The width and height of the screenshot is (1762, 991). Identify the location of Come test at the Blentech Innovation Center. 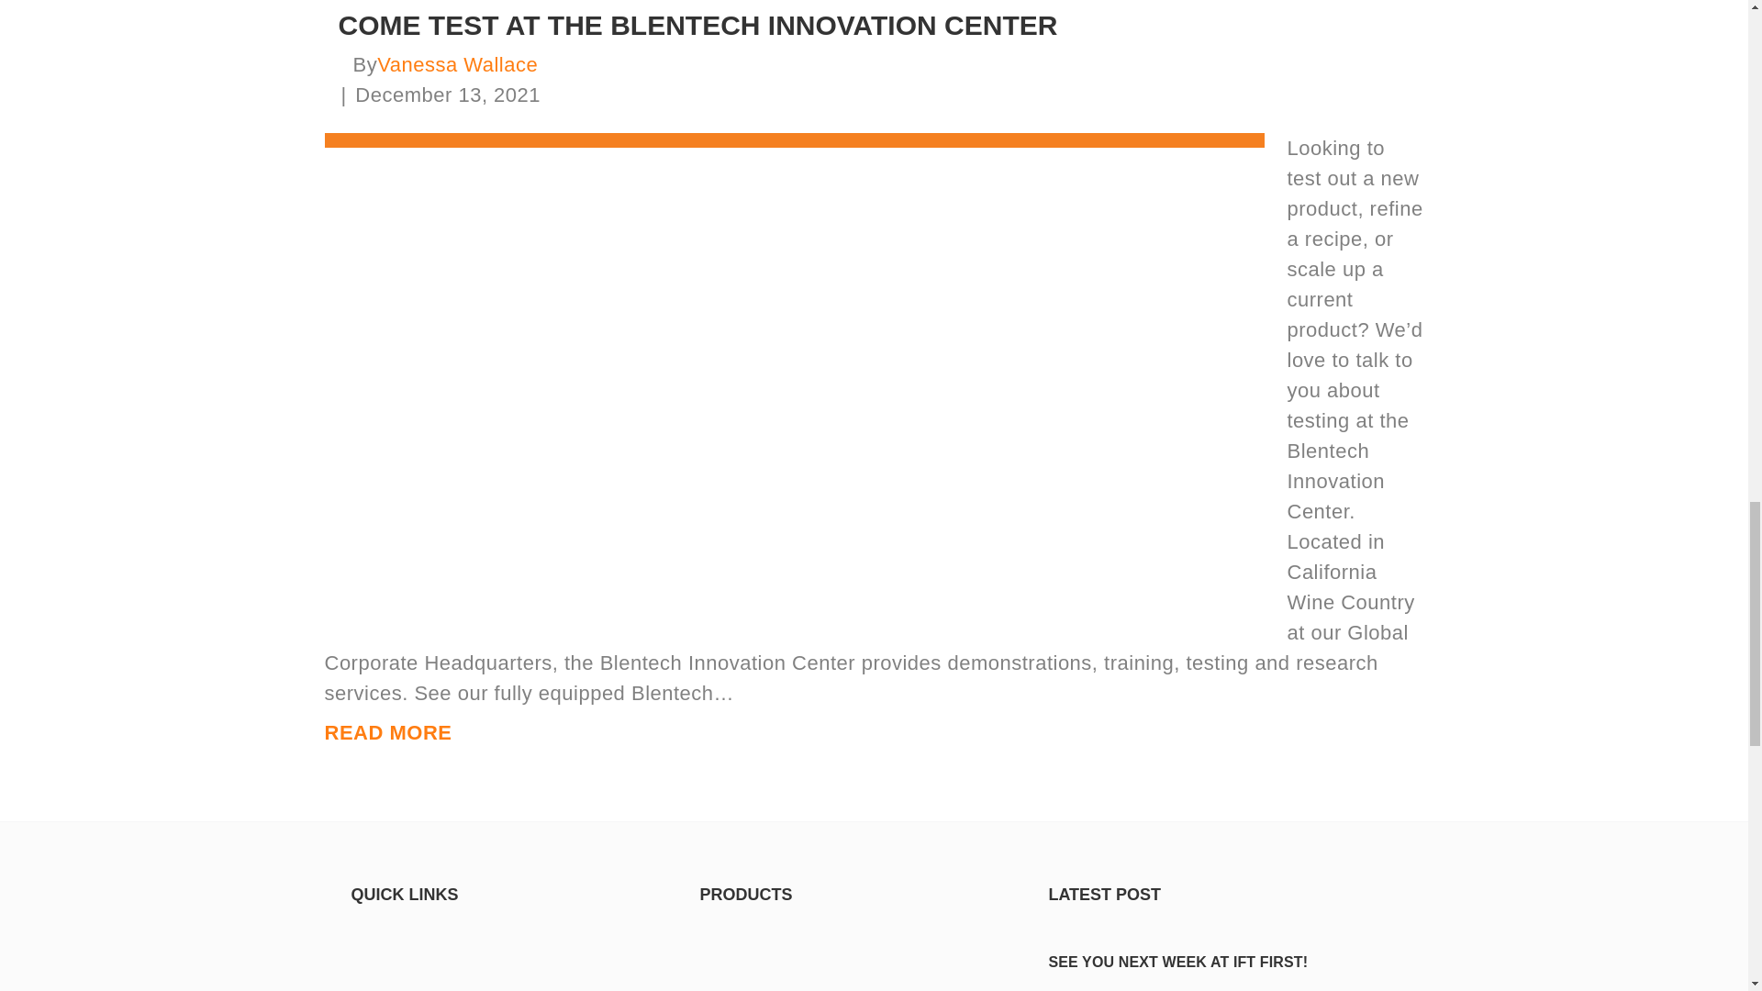
(697, 25).